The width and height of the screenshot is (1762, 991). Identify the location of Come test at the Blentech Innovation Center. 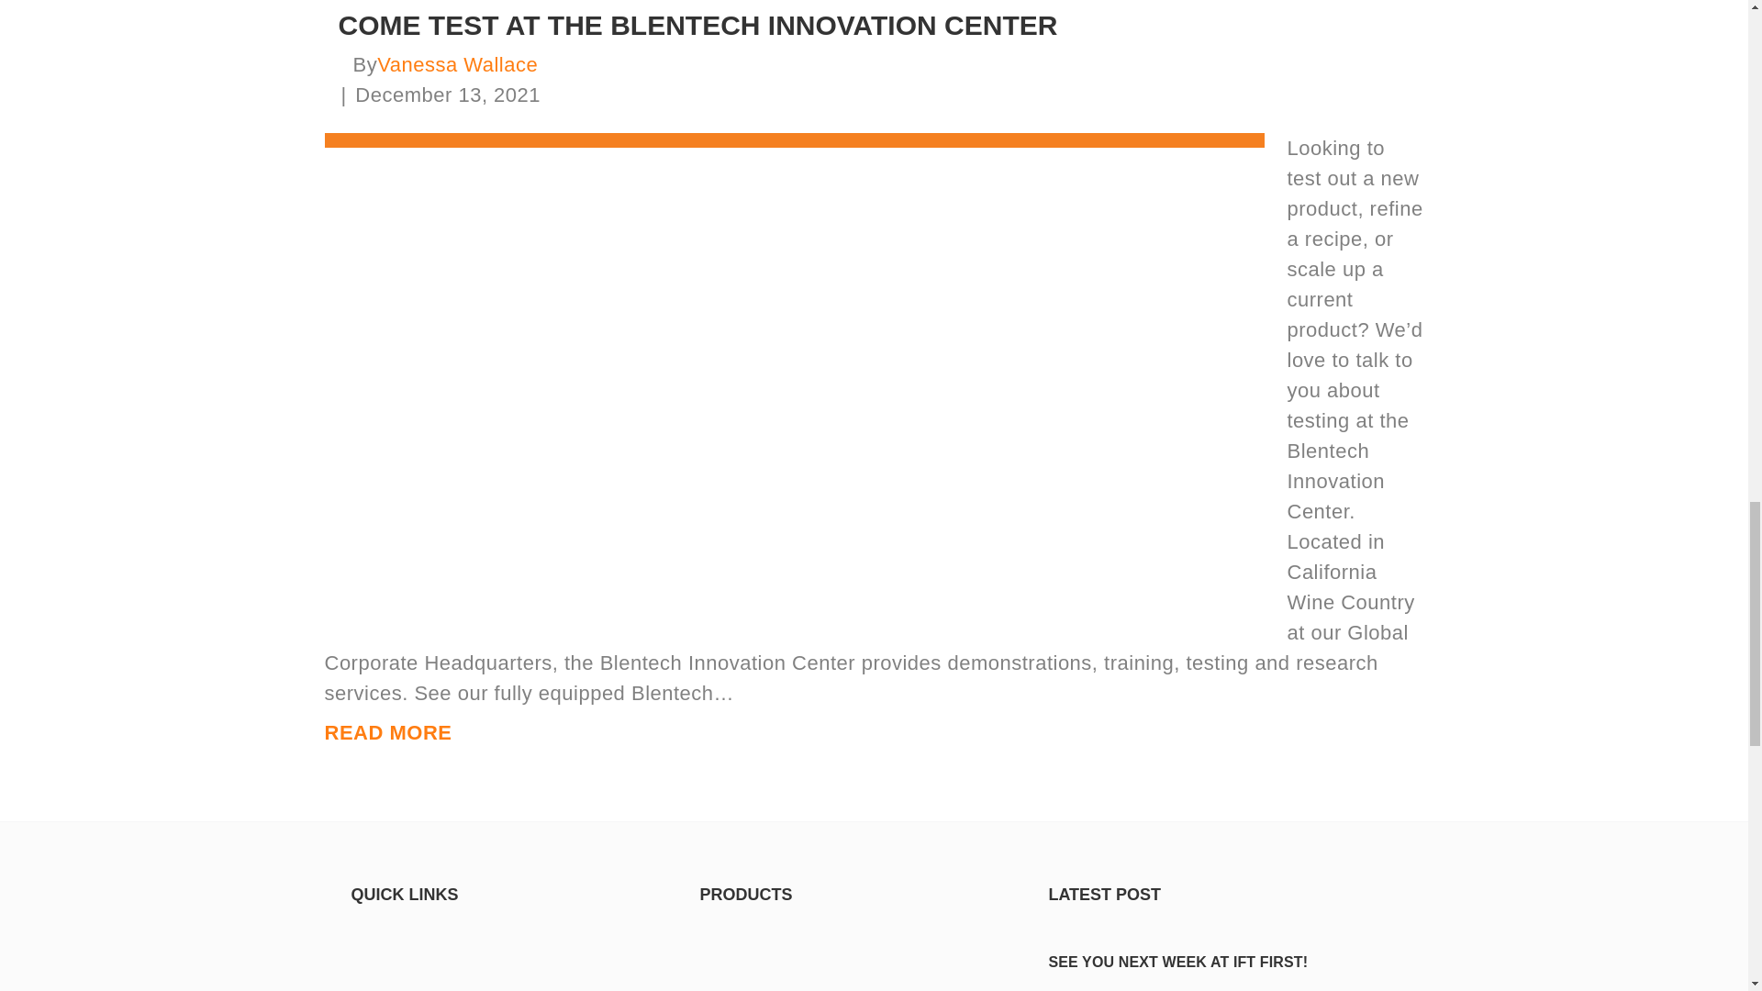
(697, 25).